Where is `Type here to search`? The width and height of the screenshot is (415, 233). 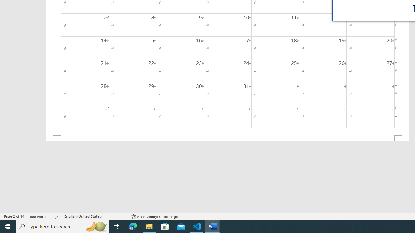
Type here to search is located at coordinates (62, 227).